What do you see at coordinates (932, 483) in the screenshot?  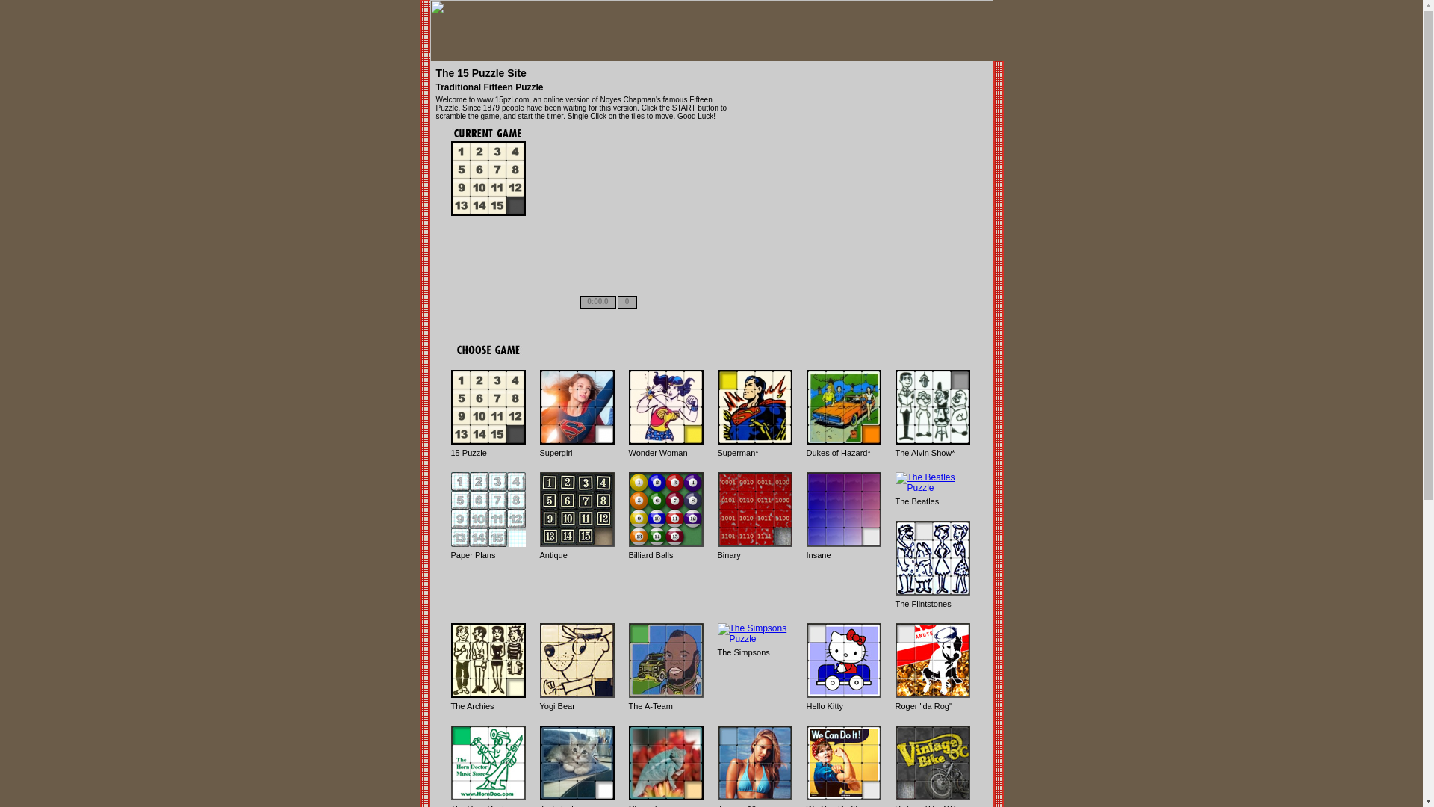 I see `The Beatles Puzzle` at bounding box center [932, 483].